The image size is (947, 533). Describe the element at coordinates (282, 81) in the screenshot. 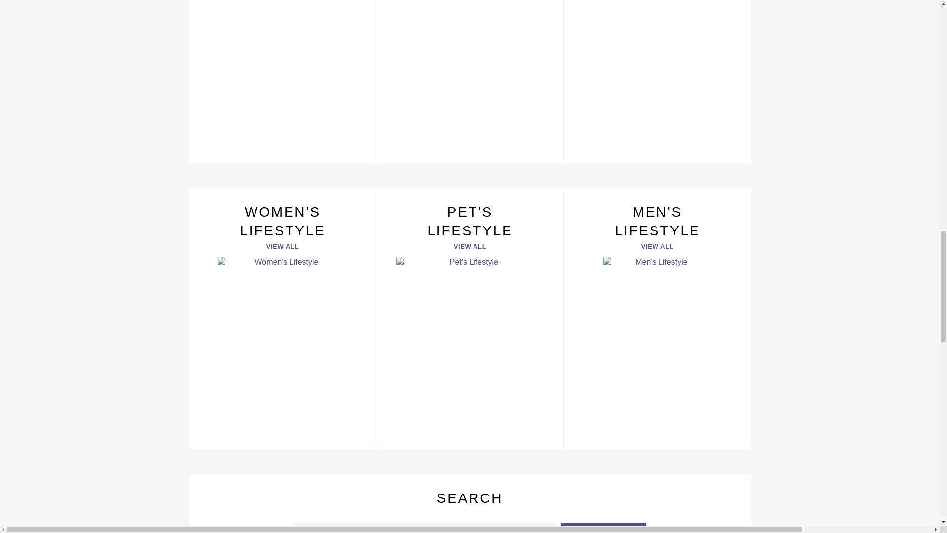

I see `Browse our Fishing collection` at that location.